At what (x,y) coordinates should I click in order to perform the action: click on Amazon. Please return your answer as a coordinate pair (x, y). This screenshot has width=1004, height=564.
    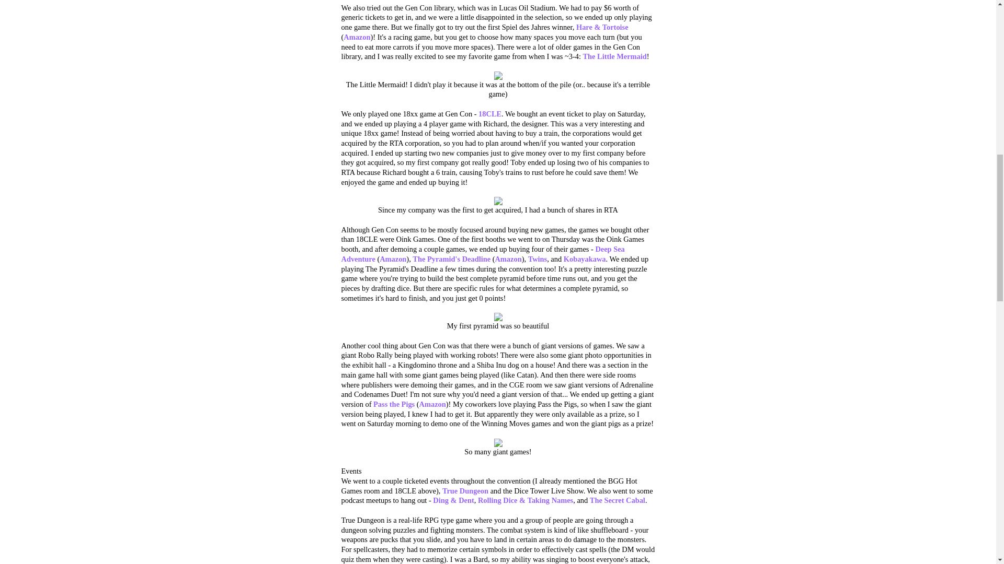
    Looking at the image, I should click on (357, 37).